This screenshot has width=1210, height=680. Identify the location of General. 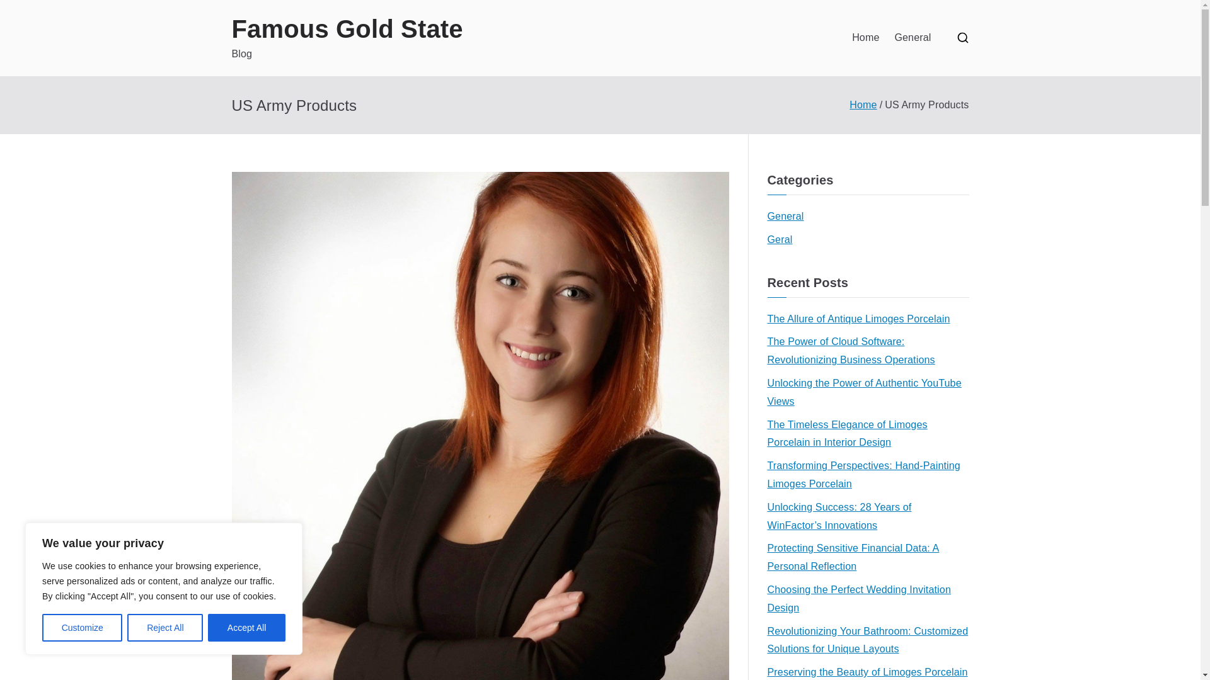
(912, 38).